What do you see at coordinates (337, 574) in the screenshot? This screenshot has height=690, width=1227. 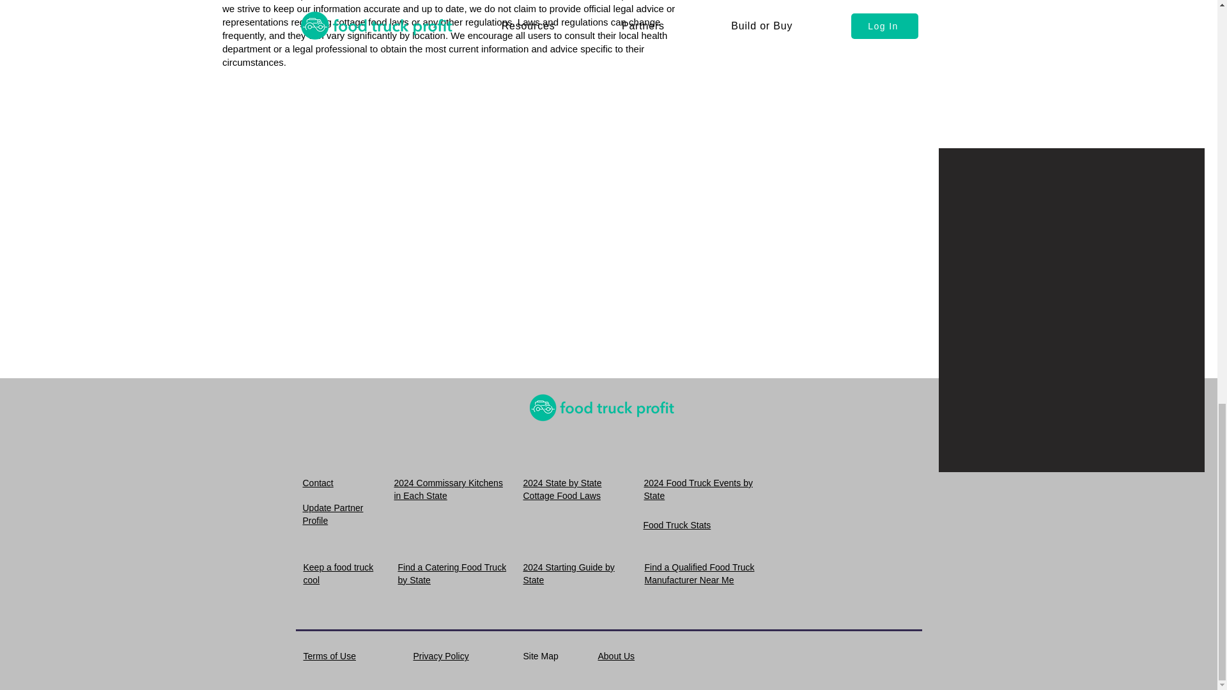 I see `Keep a food truck cool` at bounding box center [337, 574].